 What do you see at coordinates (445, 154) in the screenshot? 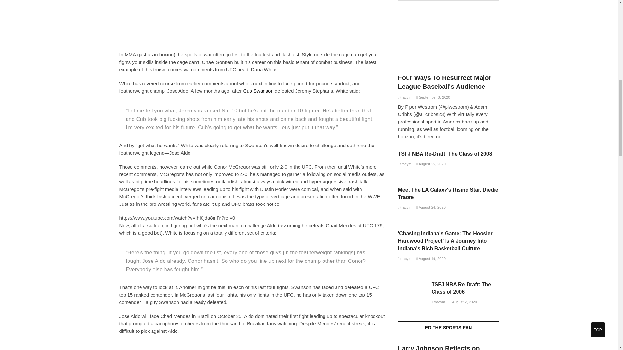
I see `TSFJ NBA Re-Draft: The Class of 2008` at bounding box center [445, 154].